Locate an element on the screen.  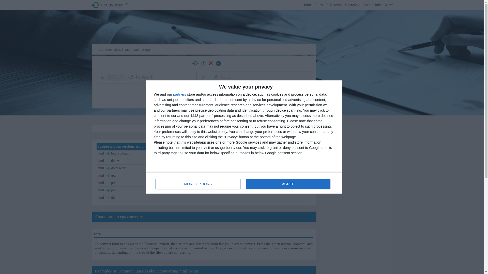
html doc word is located at coordinates (204, 161).